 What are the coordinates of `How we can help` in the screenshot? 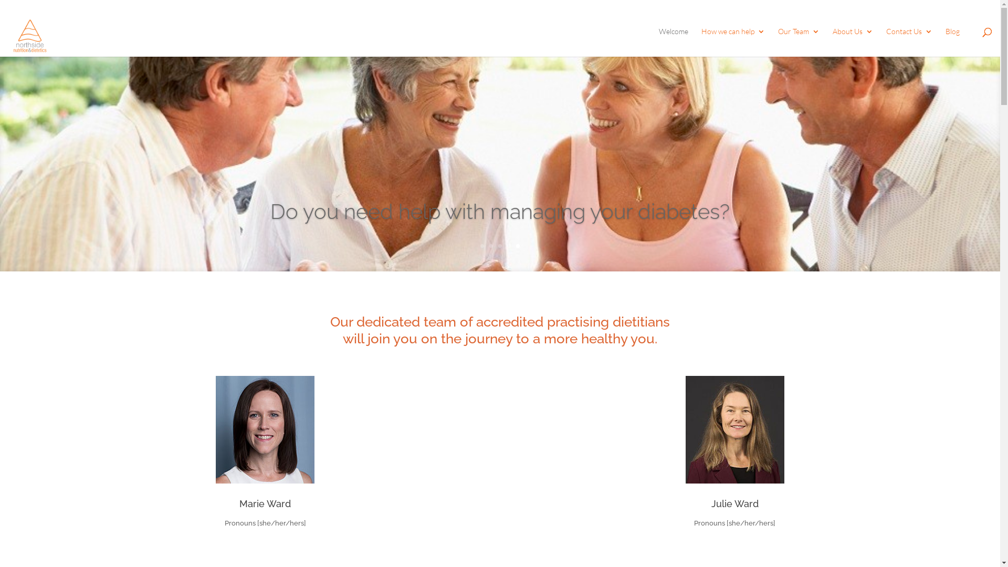 It's located at (733, 42).